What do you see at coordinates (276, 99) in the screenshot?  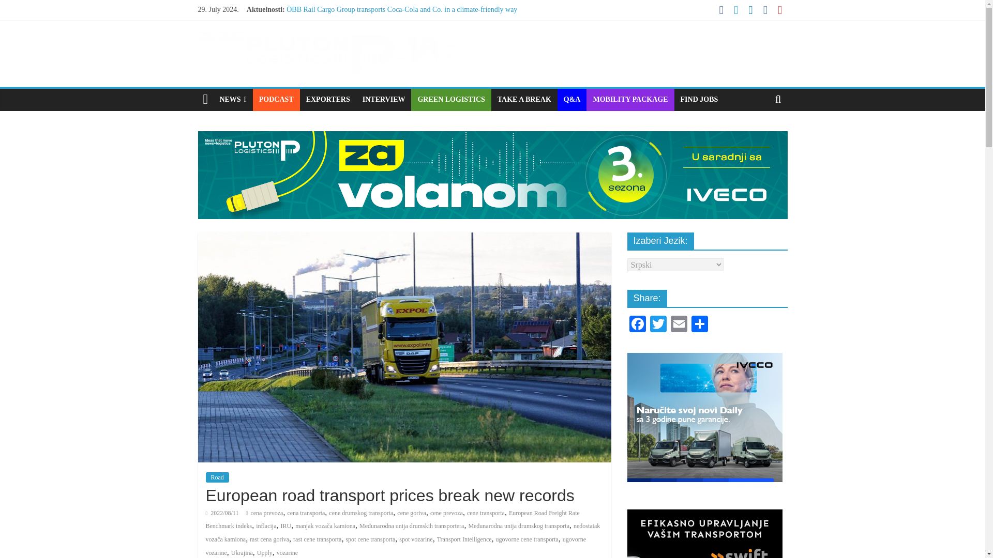 I see `PODCAST` at bounding box center [276, 99].